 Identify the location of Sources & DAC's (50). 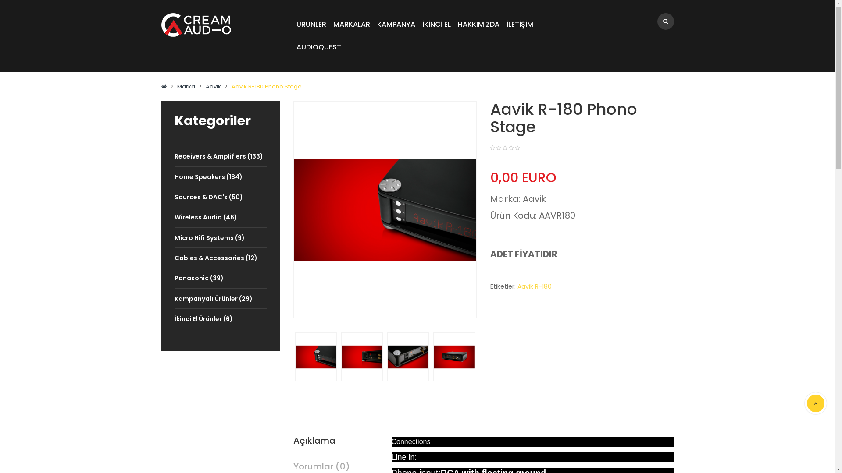
(221, 197).